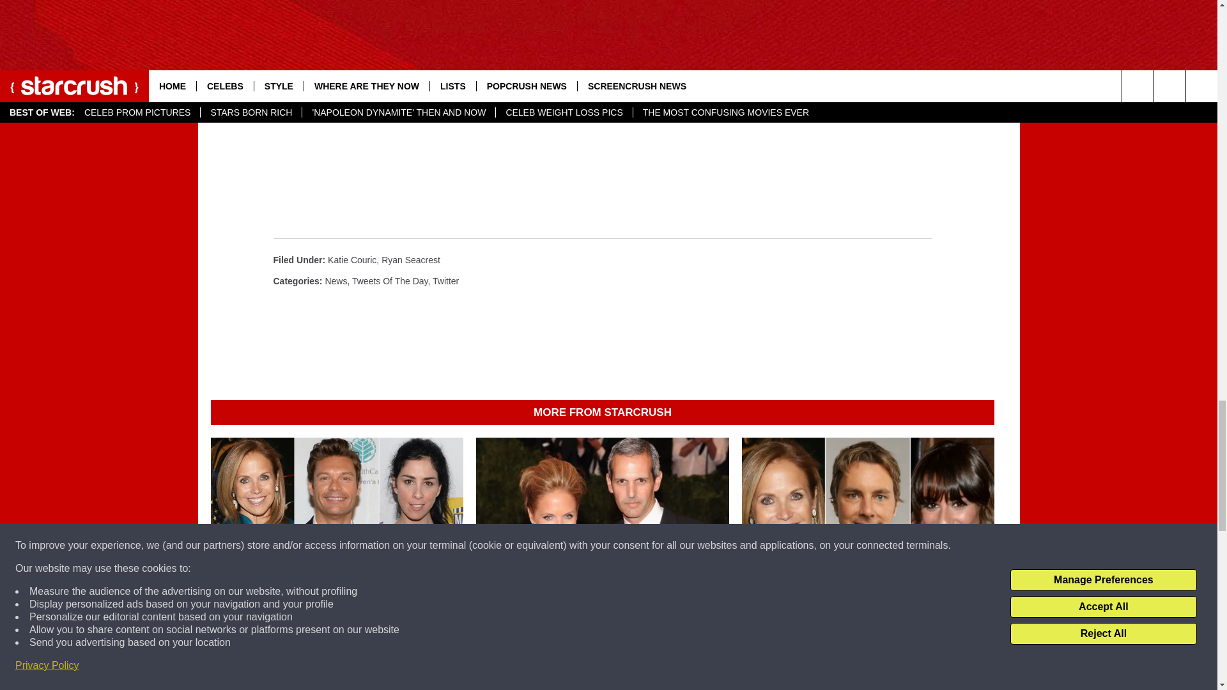 The image size is (1227, 690). What do you see at coordinates (411, 259) in the screenshot?
I see `Ryan Seacrest` at bounding box center [411, 259].